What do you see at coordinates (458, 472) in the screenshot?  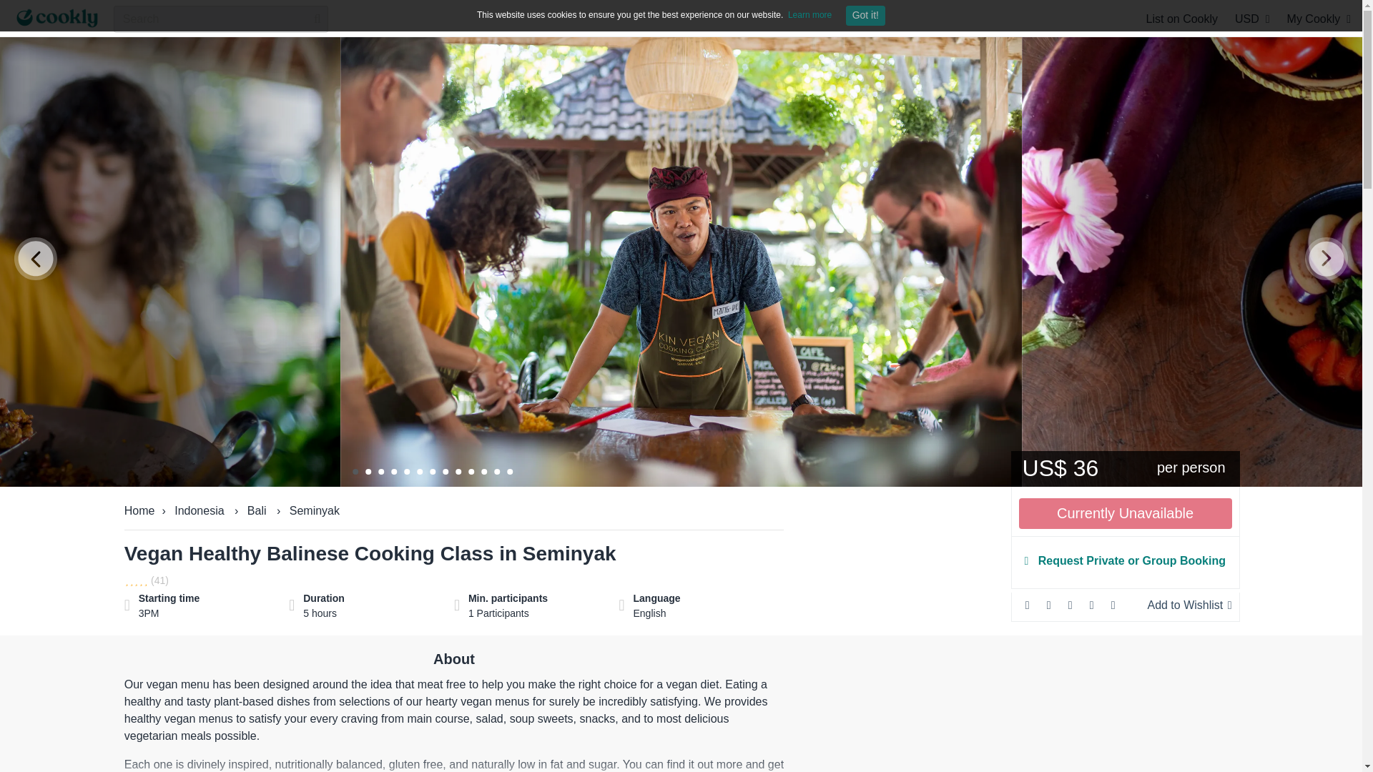 I see `9` at bounding box center [458, 472].